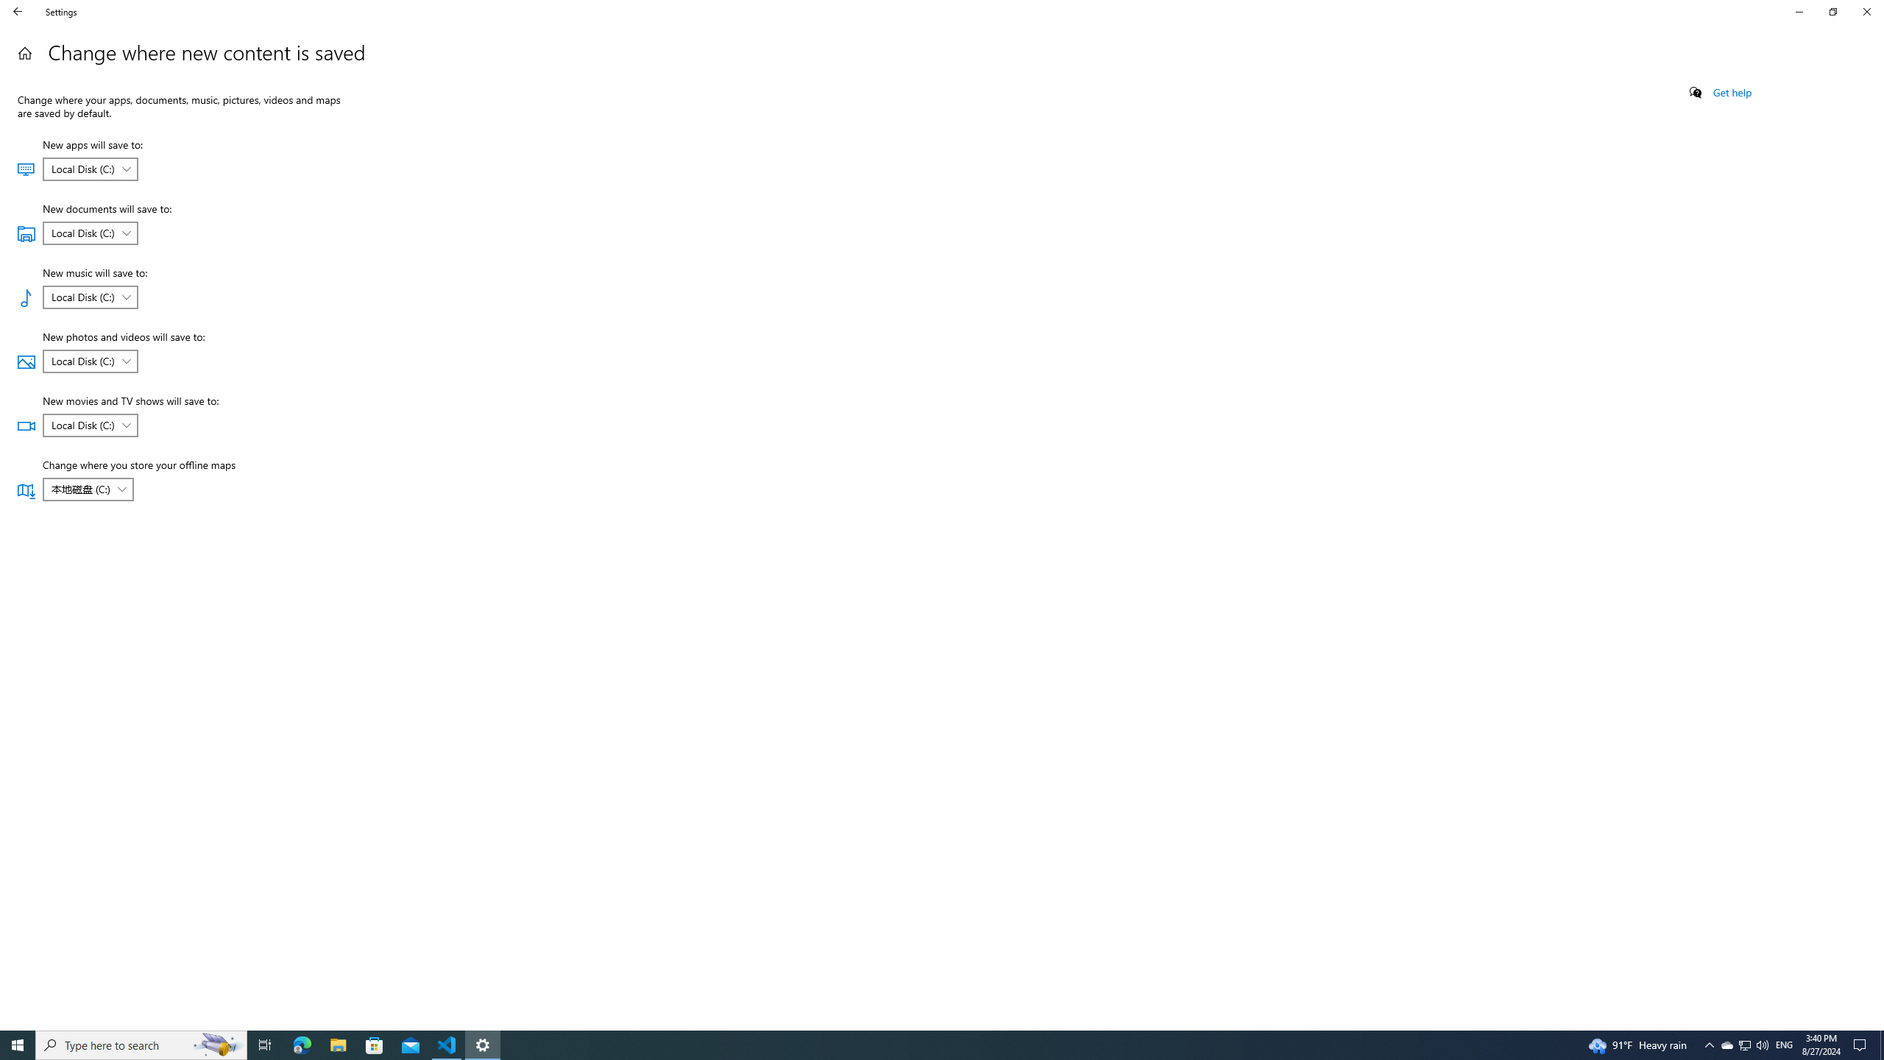 The height and width of the screenshot is (1060, 1884). Describe the element at coordinates (218, 1045) in the screenshot. I see `New documents will save to:` at that location.